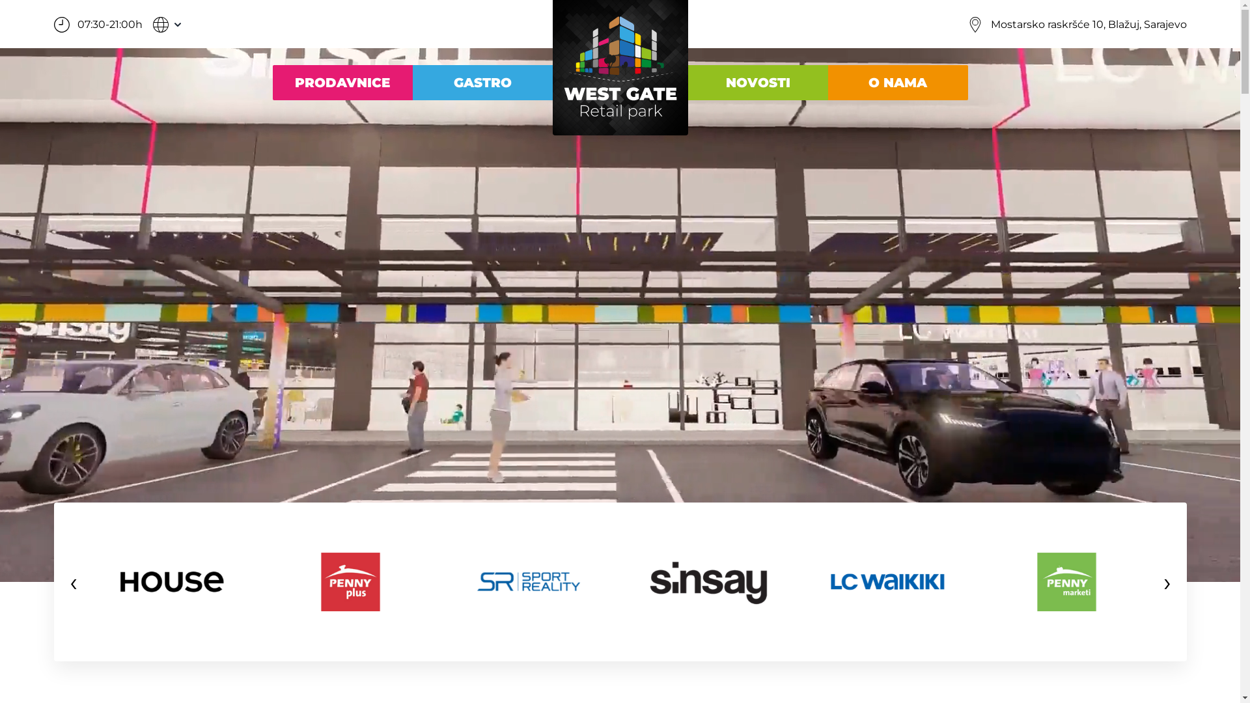 Image resolution: width=1250 pixels, height=703 pixels. Describe the element at coordinates (708, 582) in the screenshot. I see `Sinsay` at that location.